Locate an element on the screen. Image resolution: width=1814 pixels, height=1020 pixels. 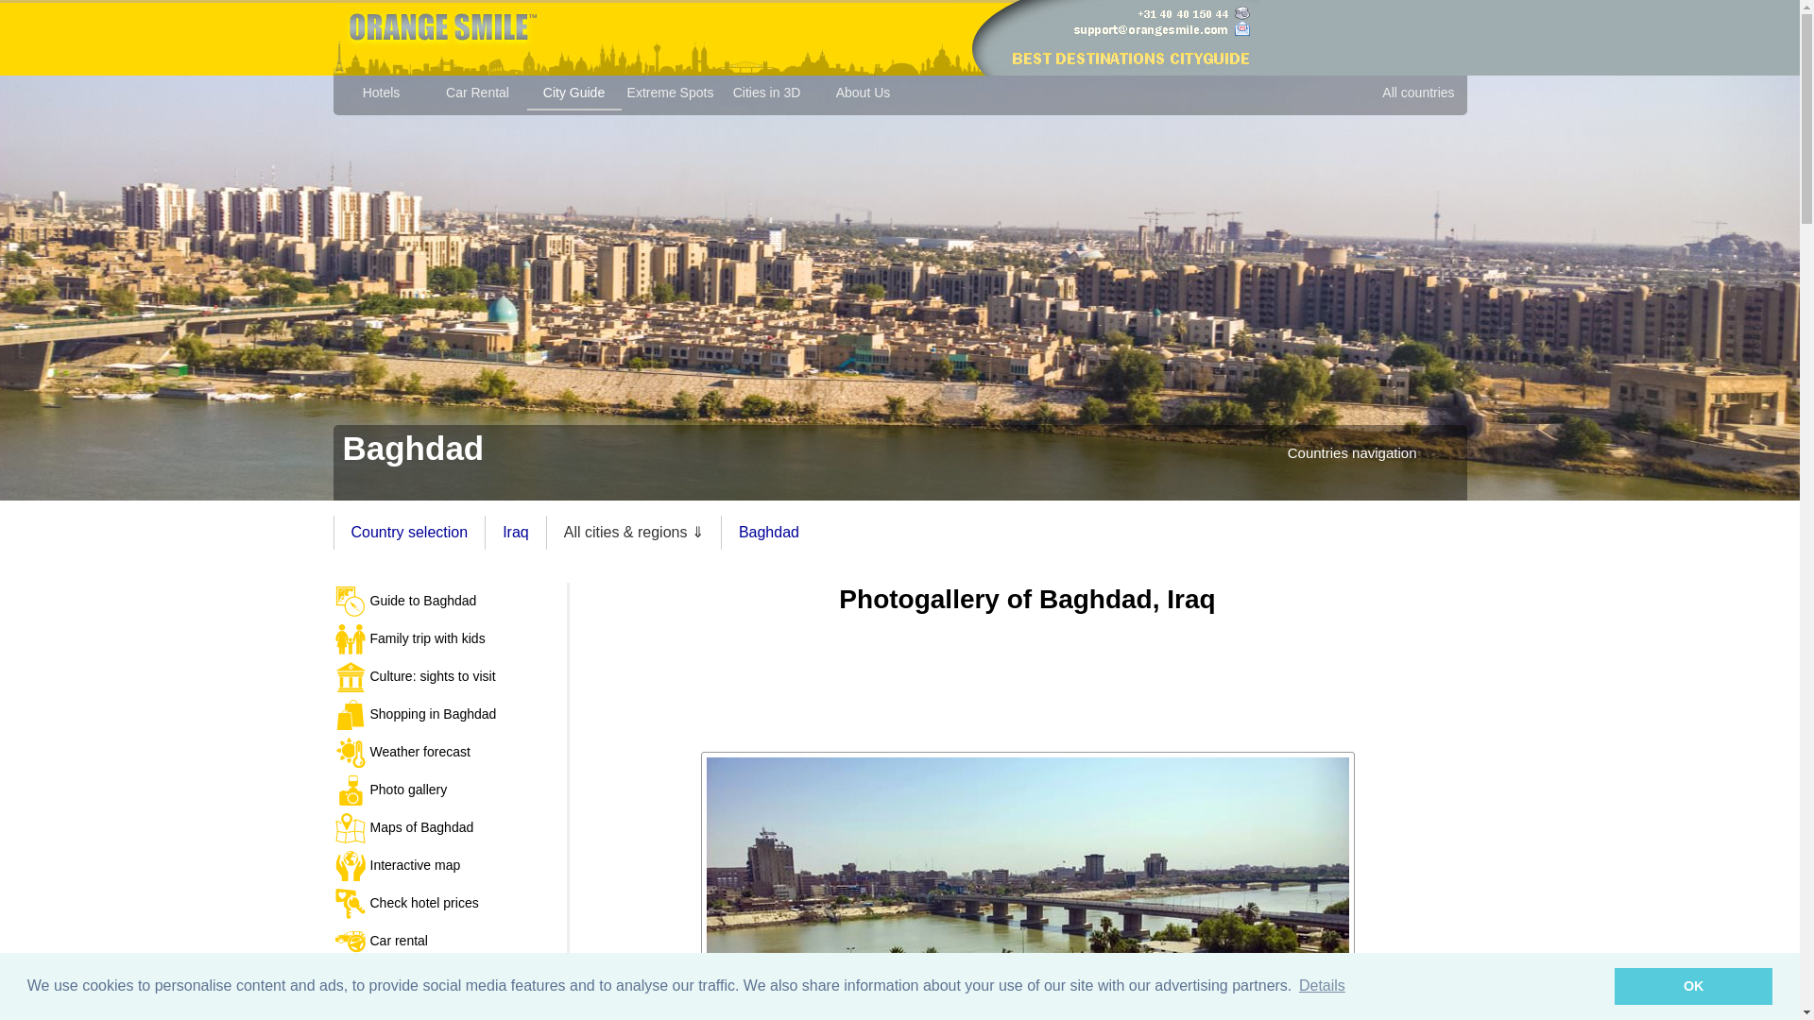
Car rental is located at coordinates (450, 942).